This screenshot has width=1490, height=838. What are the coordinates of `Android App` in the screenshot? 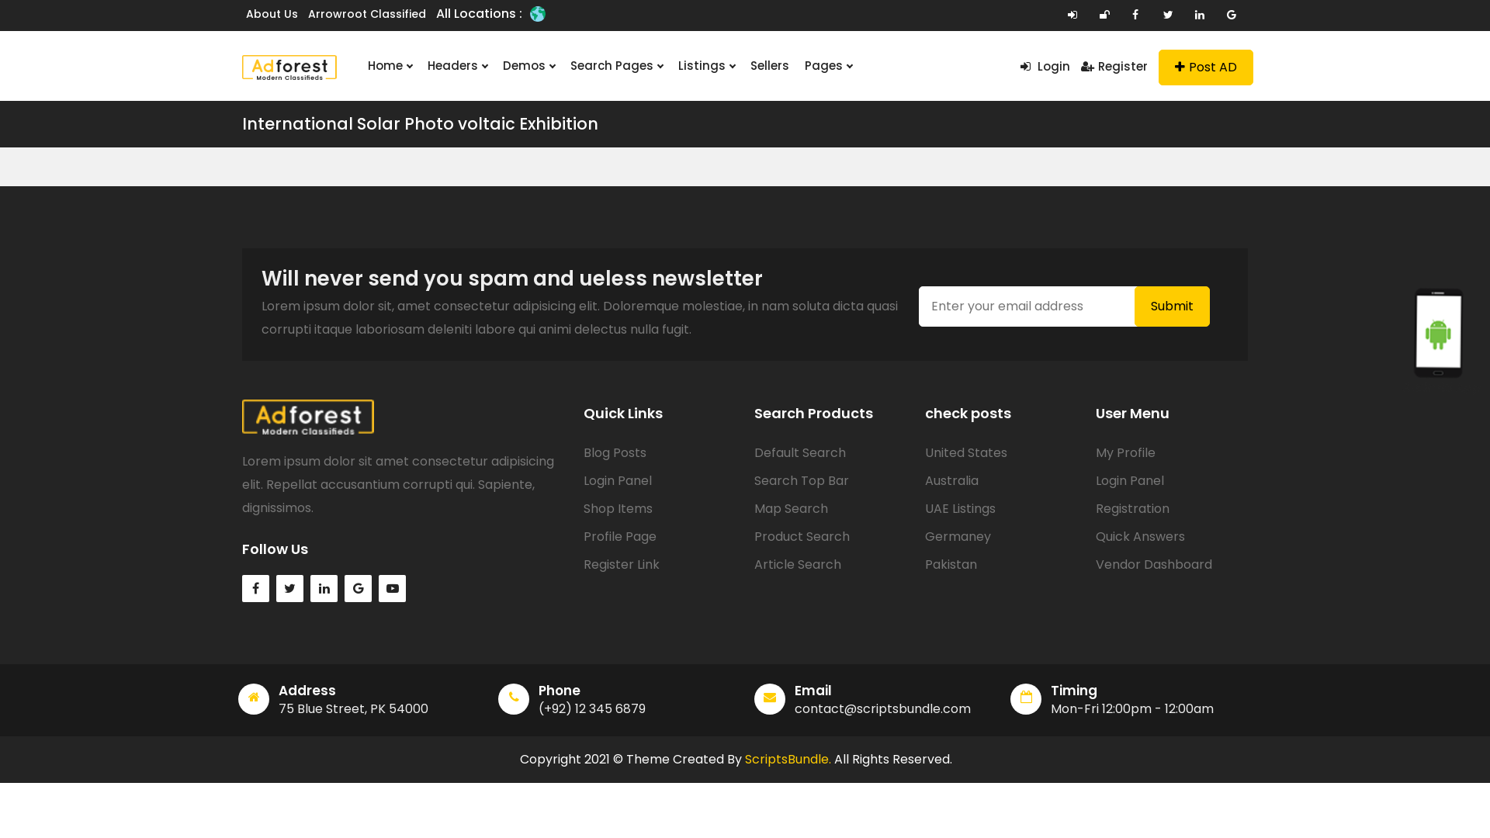 It's located at (1442, 337).